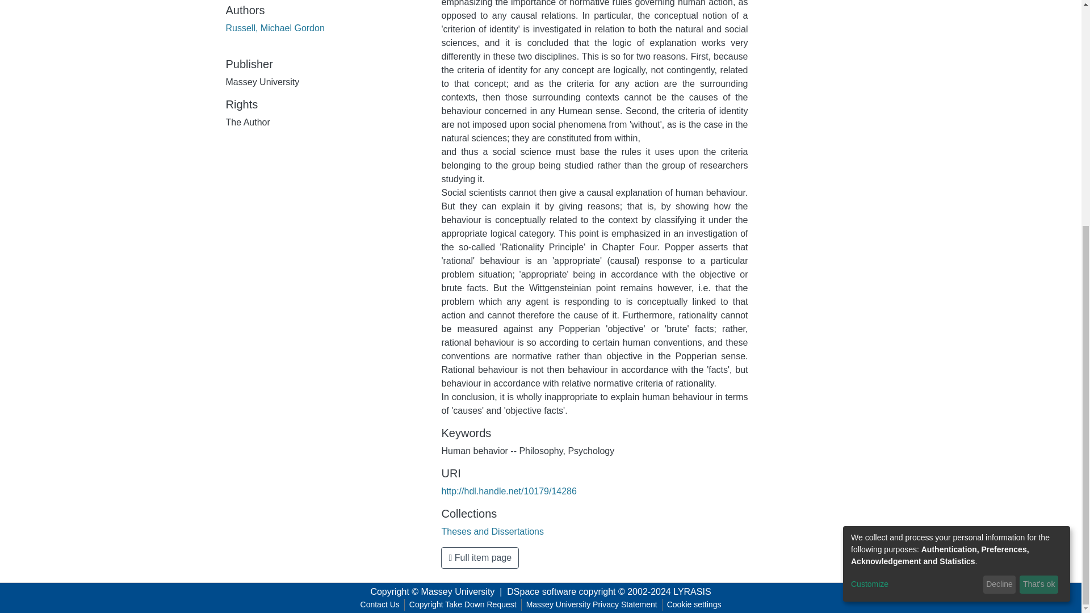  What do you see at coordinates (542, 591) in the screenshot?
I see `DSpace software` at bounding box center [542, 591].